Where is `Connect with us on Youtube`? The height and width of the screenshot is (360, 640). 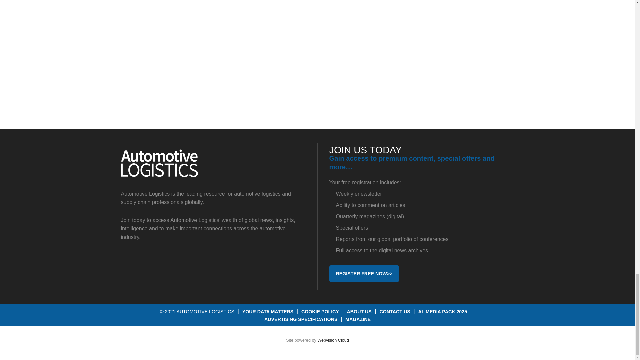
Connect with us on Youtube is located at coordinates (199, 262).